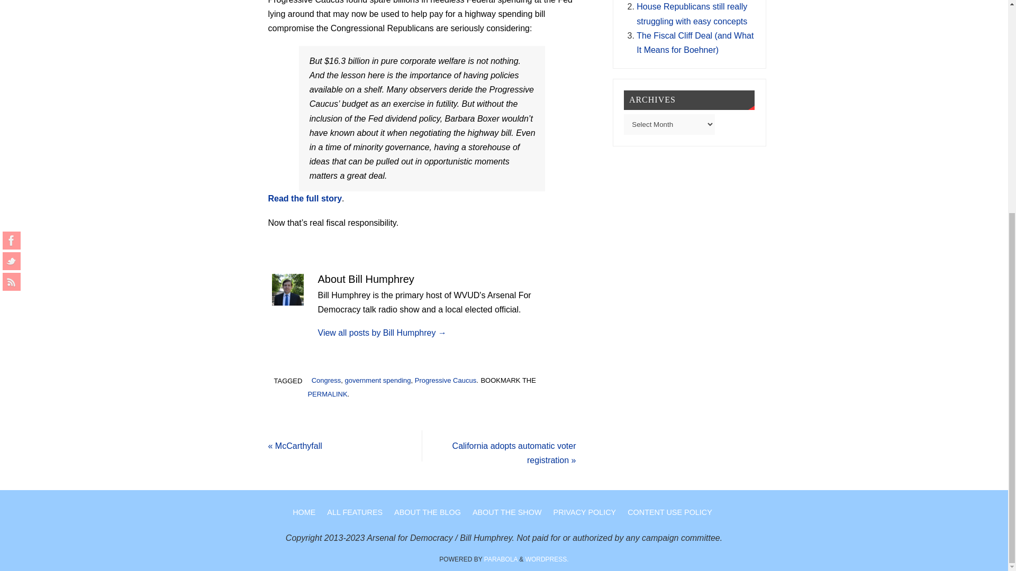  Describe the element at coordinates (547, 559) in the screenshot. I see `Semantic Personal Publishing Platform` at that location.